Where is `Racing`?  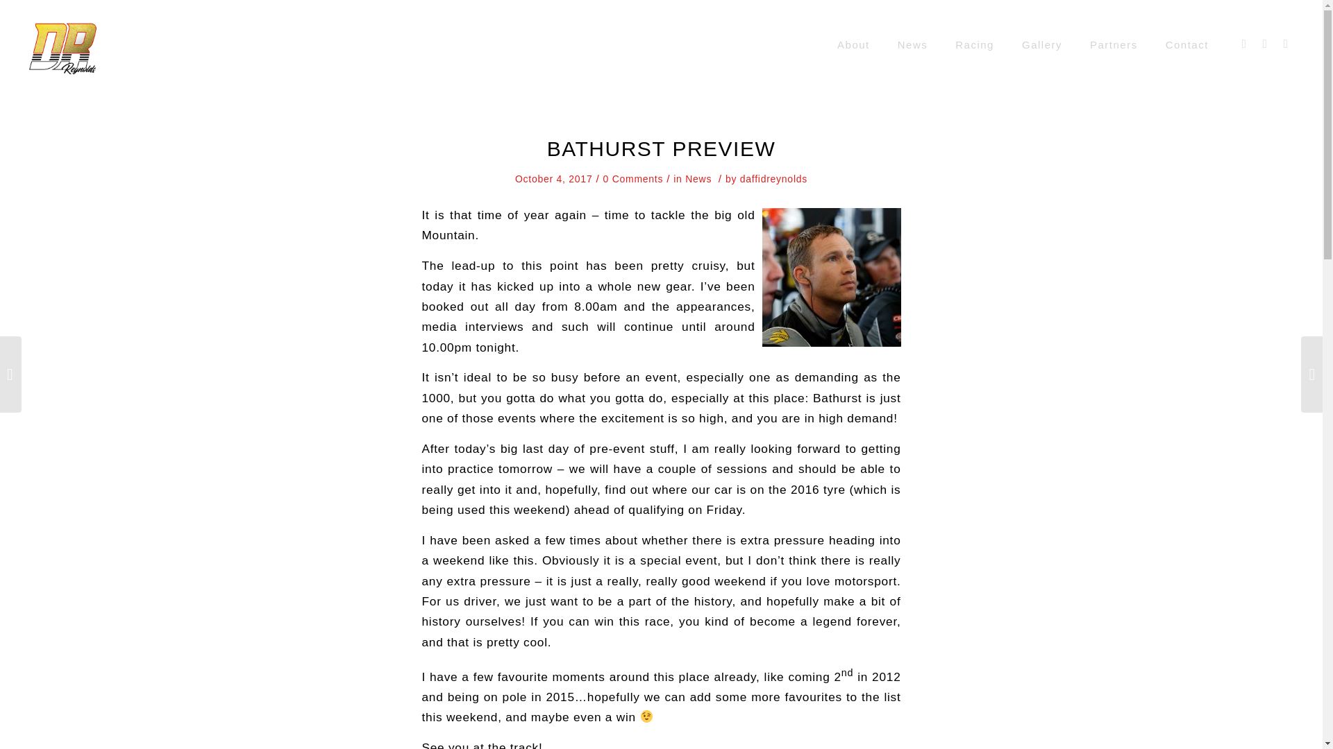 Racing is located at coordinates (974, 45).